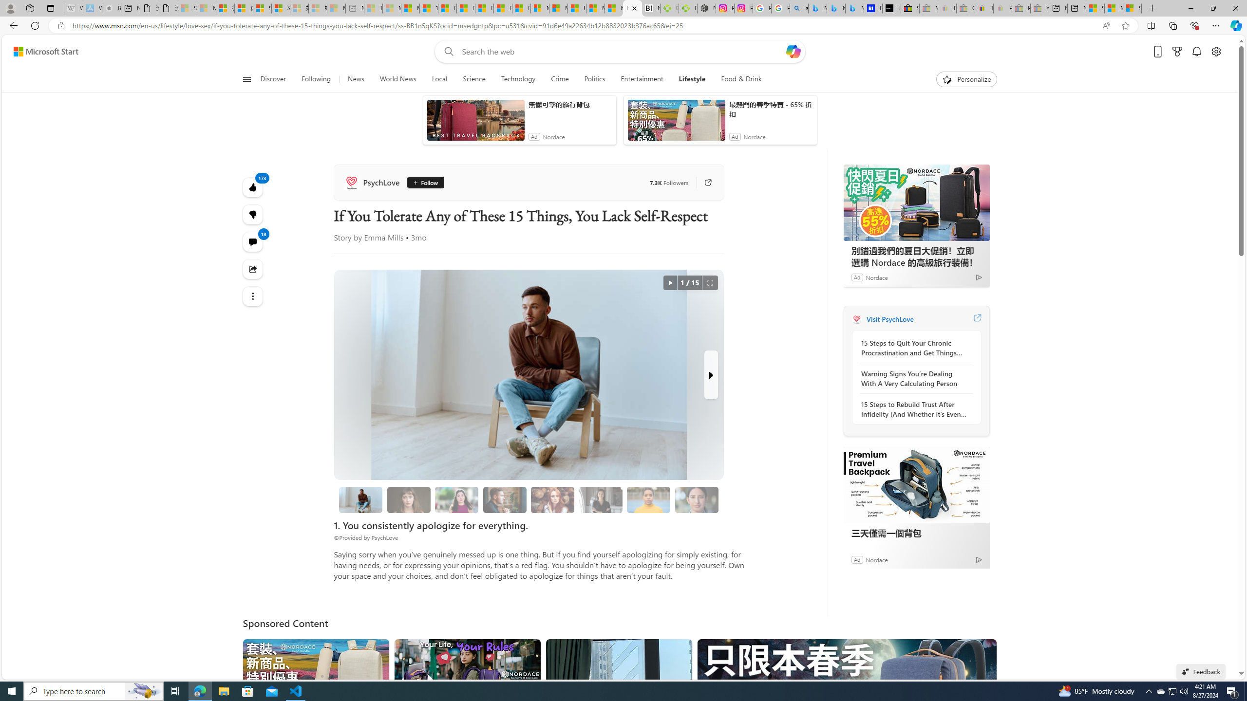  I want to click on Class: progress, so click(697, 498).